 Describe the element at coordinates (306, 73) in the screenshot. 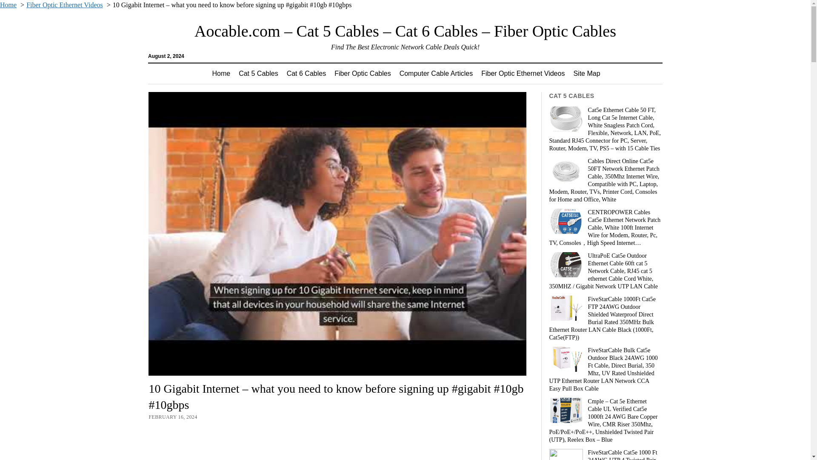

I see `Cat 6 Cables` at that location.